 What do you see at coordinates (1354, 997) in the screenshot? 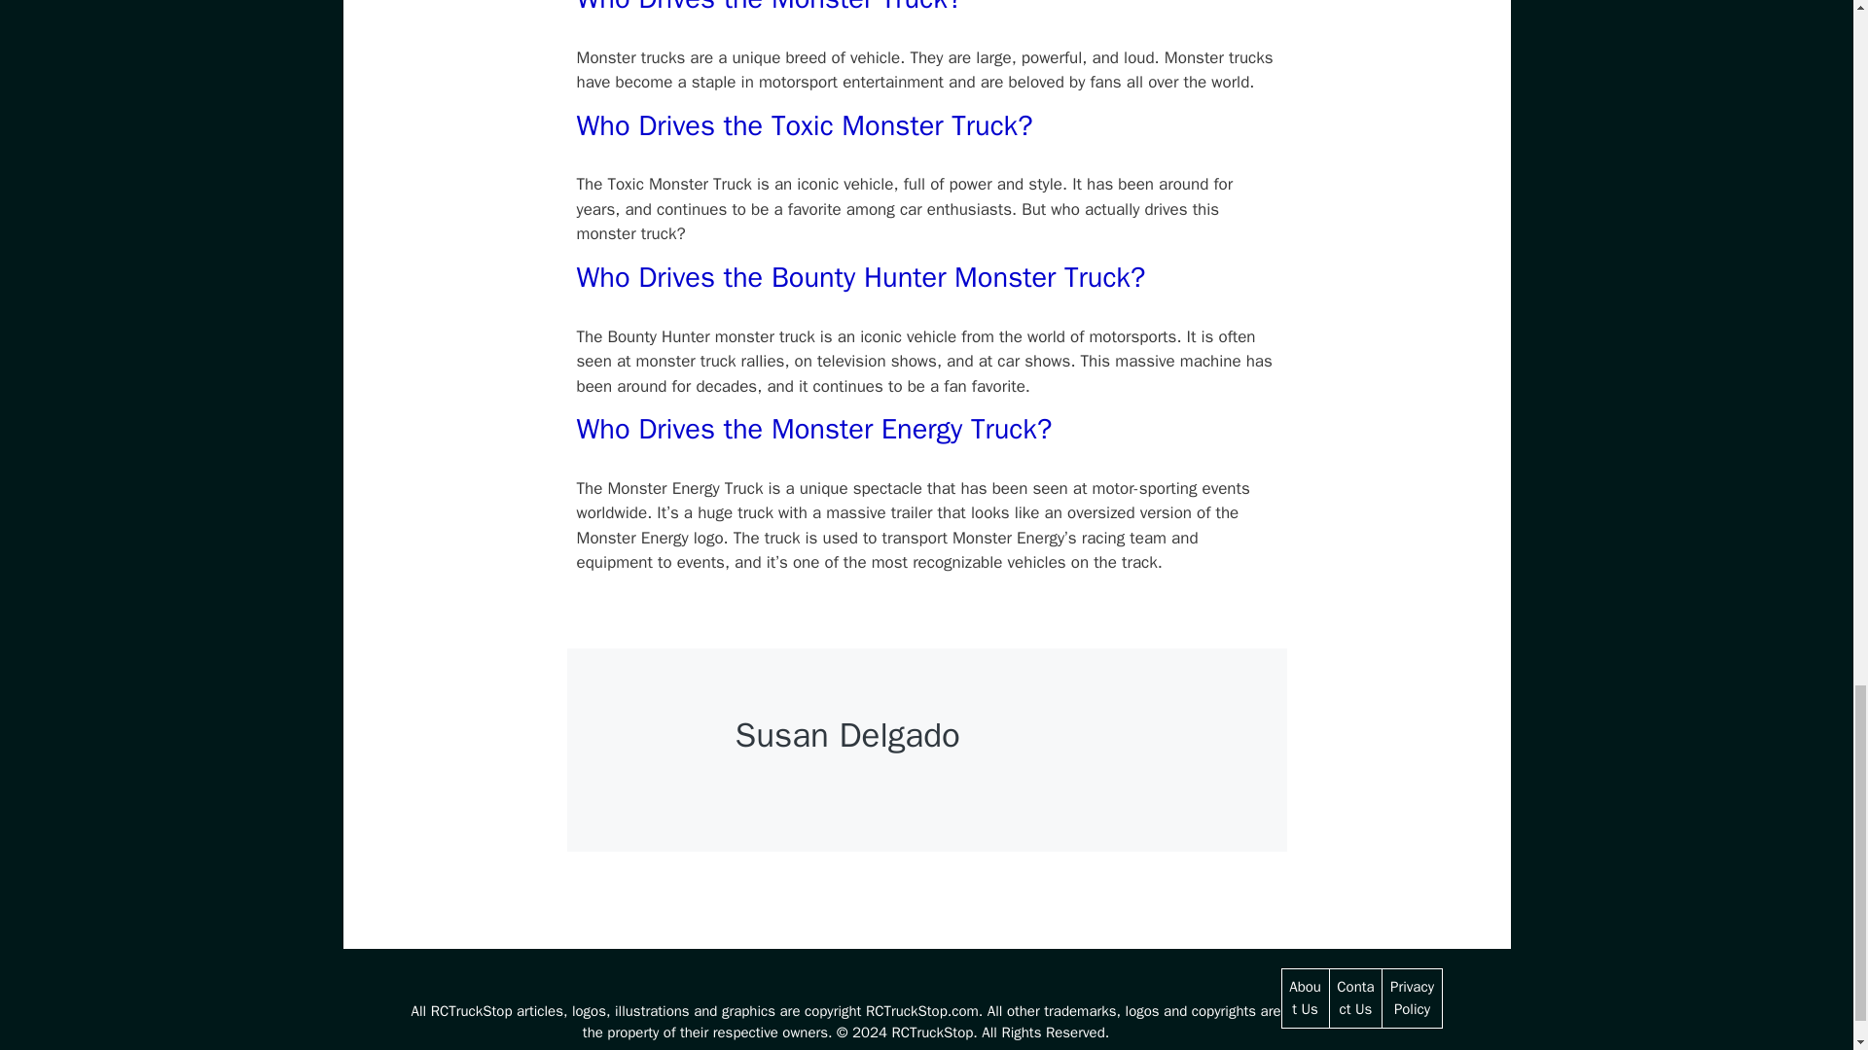
I see `Contact Us` at bounding box center [1354, 997].